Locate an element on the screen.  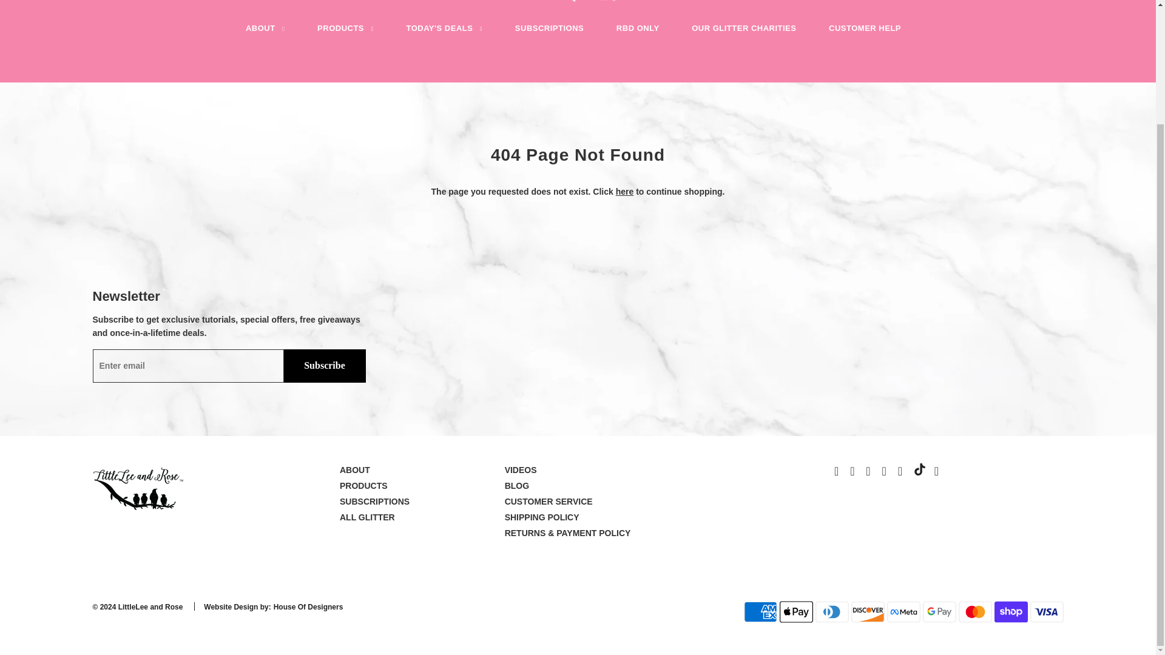
American Express is located at coordinates (760, 612).